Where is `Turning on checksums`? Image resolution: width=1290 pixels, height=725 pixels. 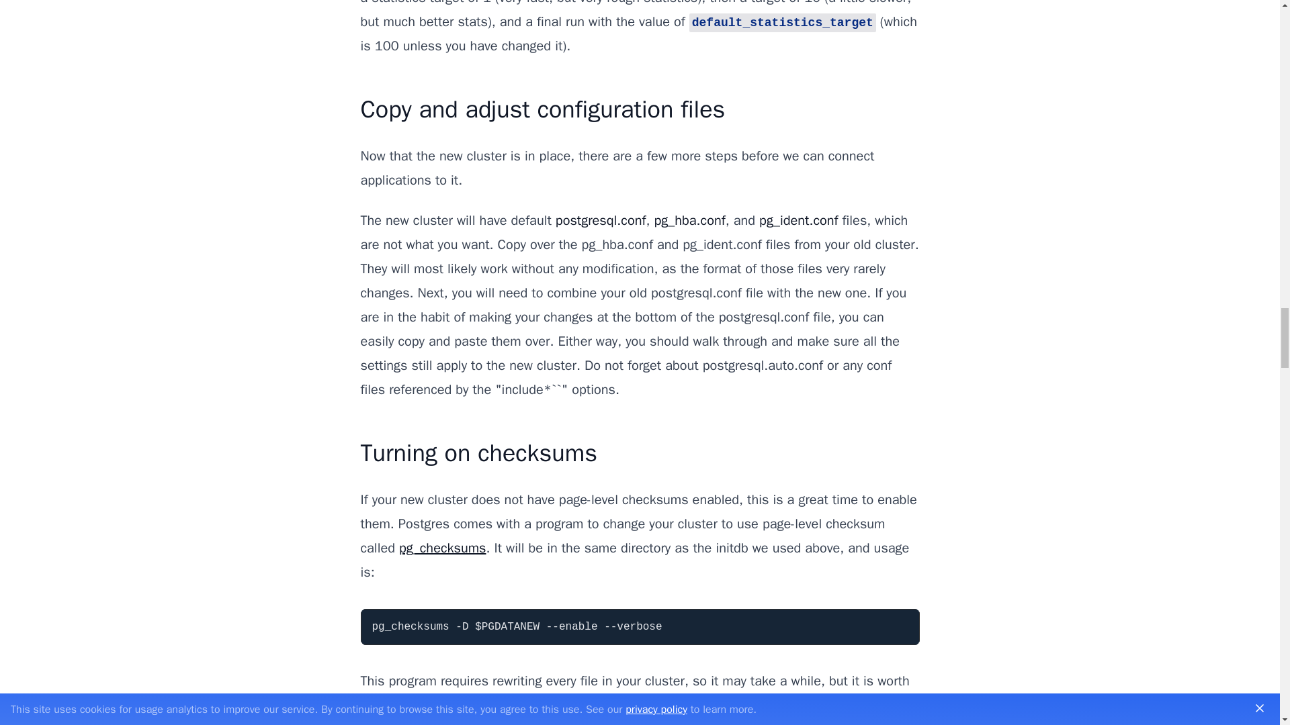 Turning on checksums is located at coordinates (478, 452).